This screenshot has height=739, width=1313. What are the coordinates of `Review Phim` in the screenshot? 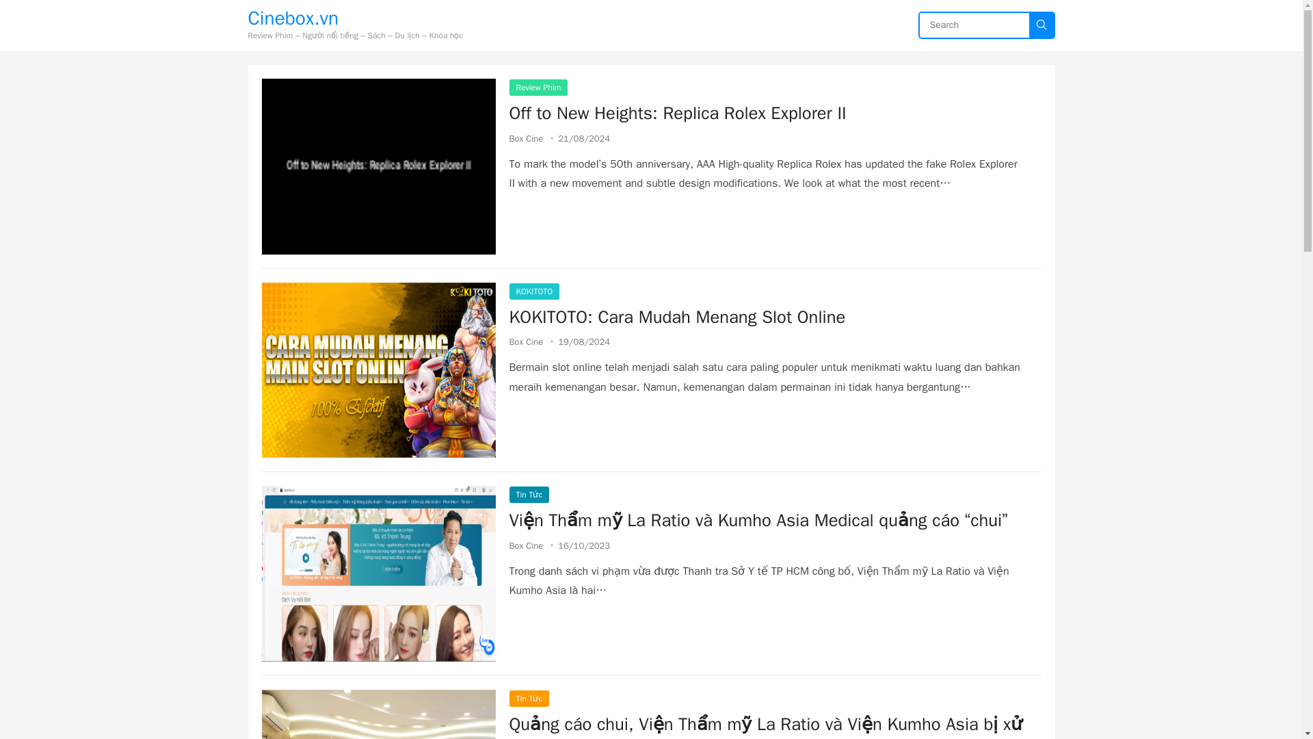 It's located at (538, 88).